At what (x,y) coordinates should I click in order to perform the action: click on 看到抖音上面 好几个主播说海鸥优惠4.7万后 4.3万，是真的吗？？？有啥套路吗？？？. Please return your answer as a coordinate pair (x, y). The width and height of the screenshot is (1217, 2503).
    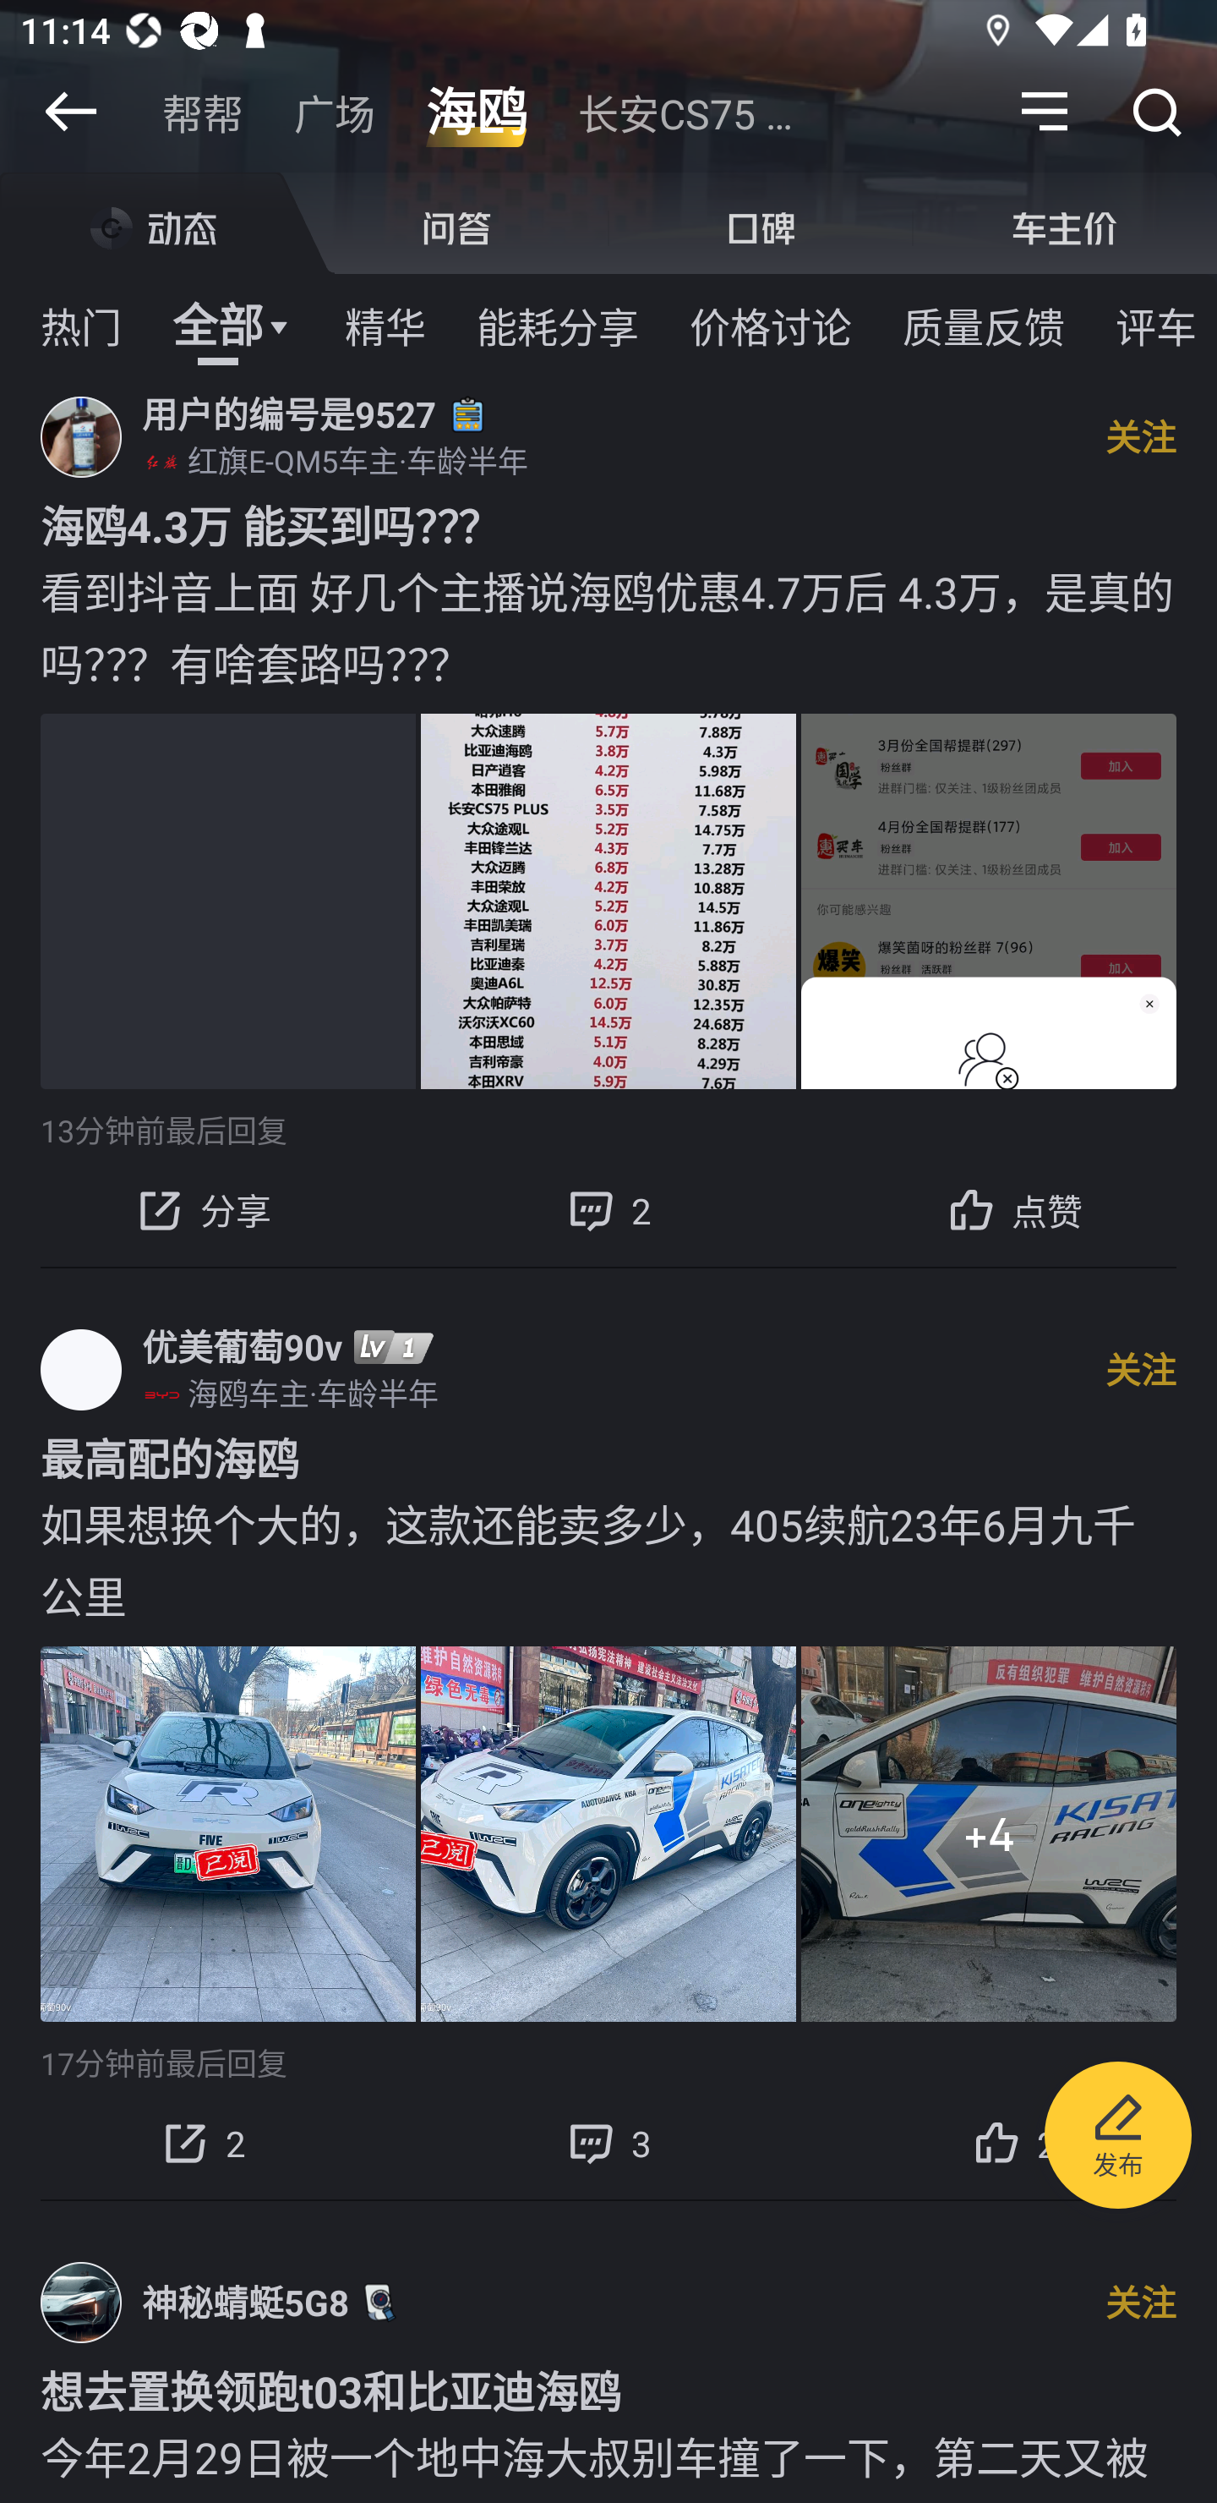
    Looking at the image, I should click on (608, 626).